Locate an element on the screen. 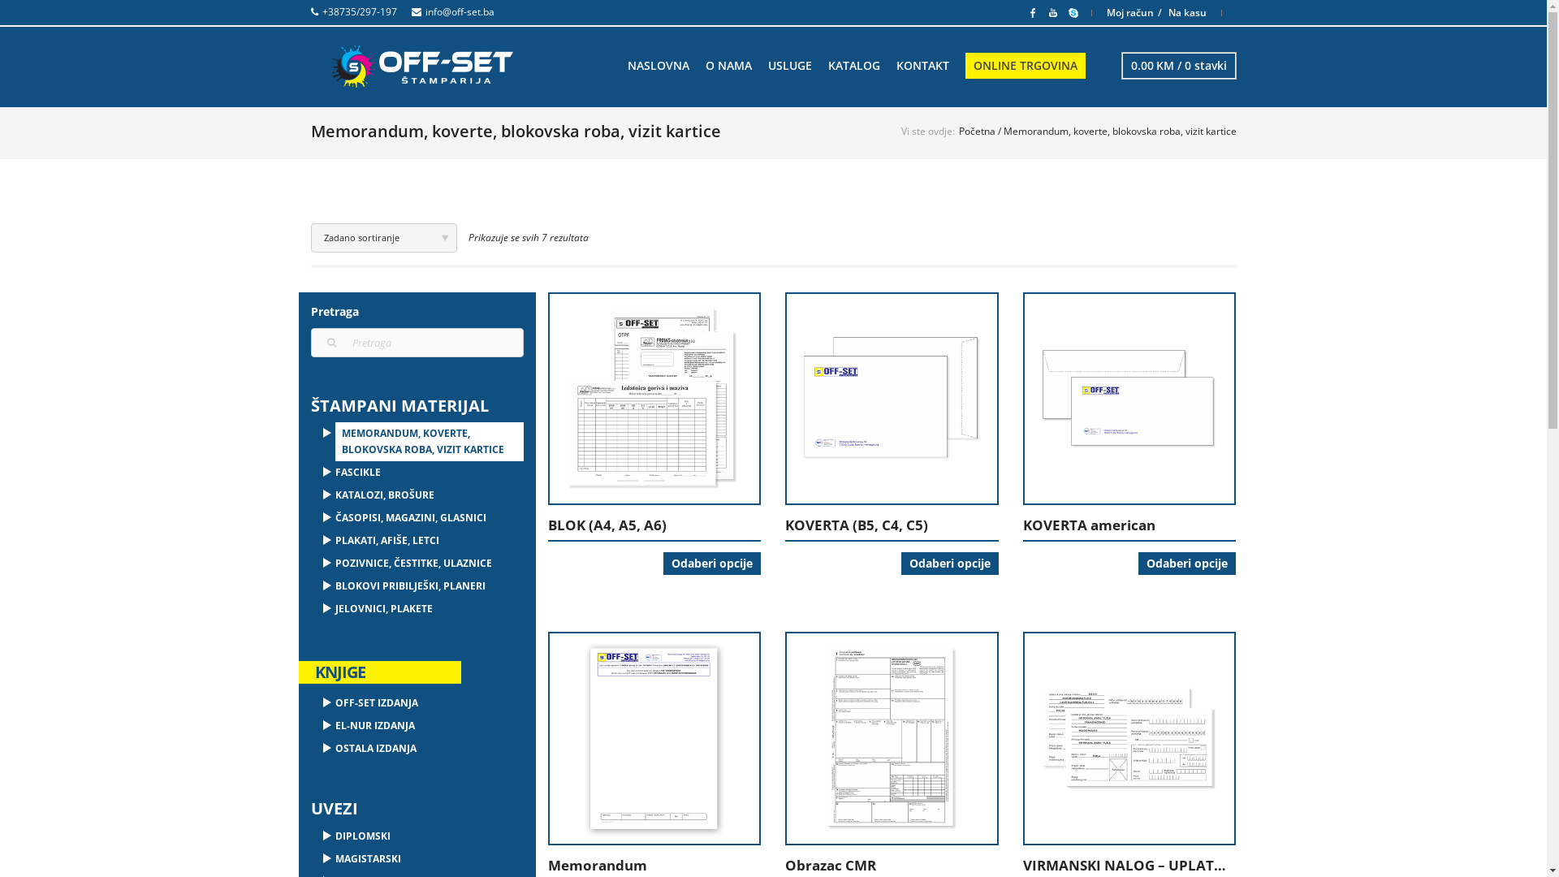  JELOVNICI, PLAKETE is located at coordinates (429, 609).